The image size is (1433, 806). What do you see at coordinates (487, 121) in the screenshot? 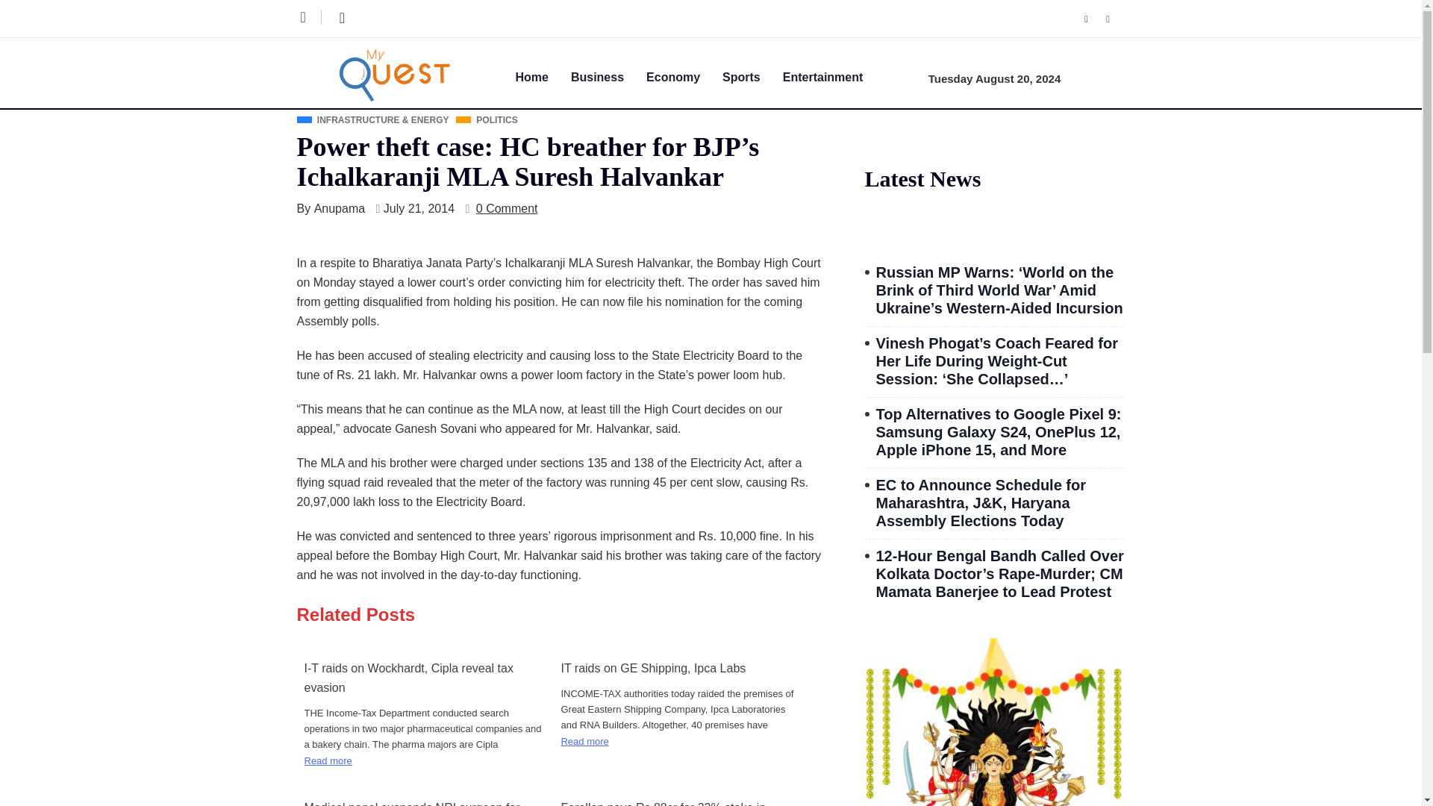
I see `POLITICS` at bounding box center [487, 121].